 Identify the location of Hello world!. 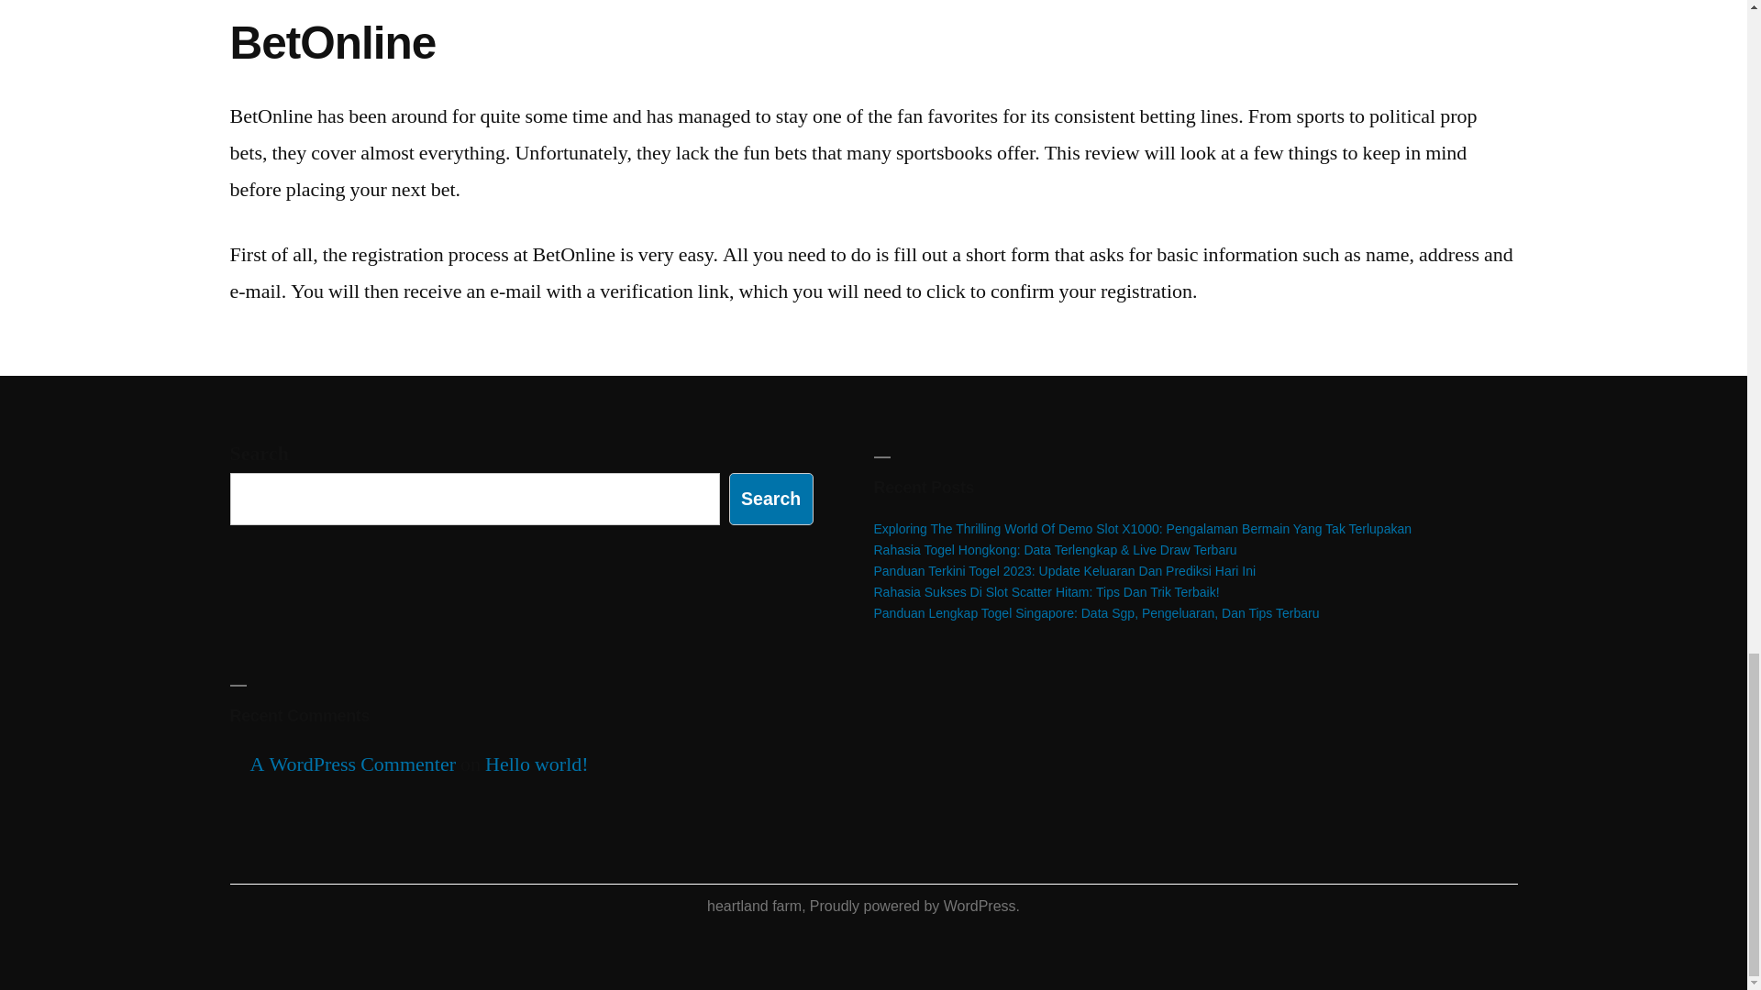
(537, 764).